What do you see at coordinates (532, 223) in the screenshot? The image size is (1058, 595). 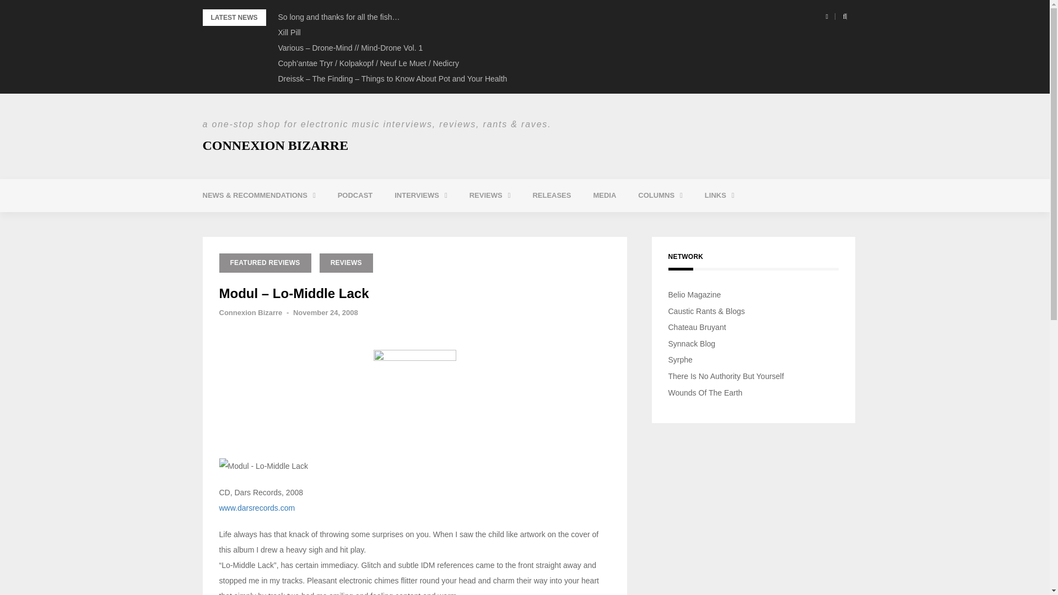 I see `Featured Reviews` at bounding box center [532, 223].